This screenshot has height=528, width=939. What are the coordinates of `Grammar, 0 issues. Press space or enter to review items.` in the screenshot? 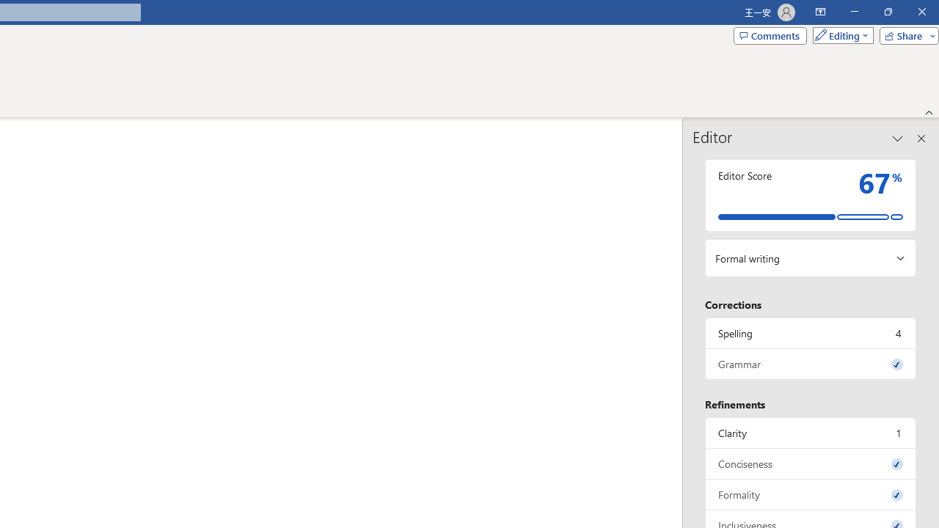 It's located at (811, 364).